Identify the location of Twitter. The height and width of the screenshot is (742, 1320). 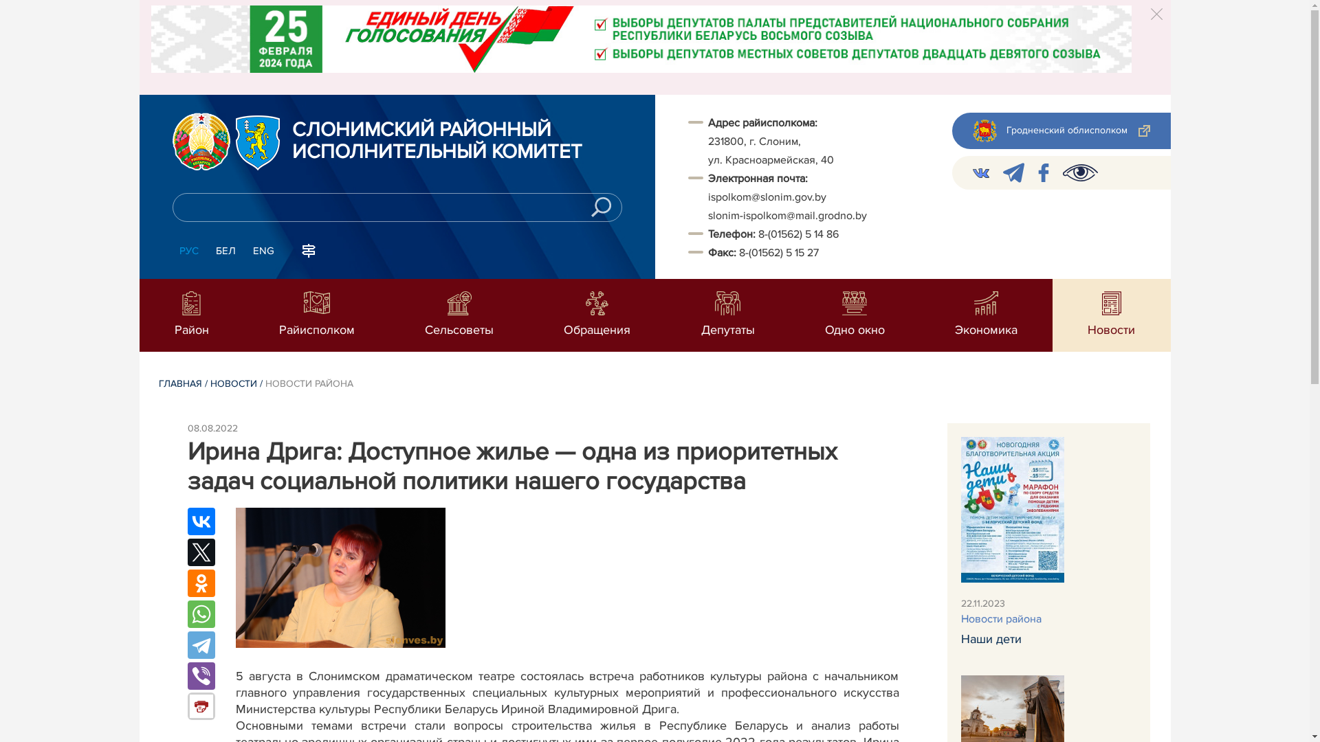
(201, 552).